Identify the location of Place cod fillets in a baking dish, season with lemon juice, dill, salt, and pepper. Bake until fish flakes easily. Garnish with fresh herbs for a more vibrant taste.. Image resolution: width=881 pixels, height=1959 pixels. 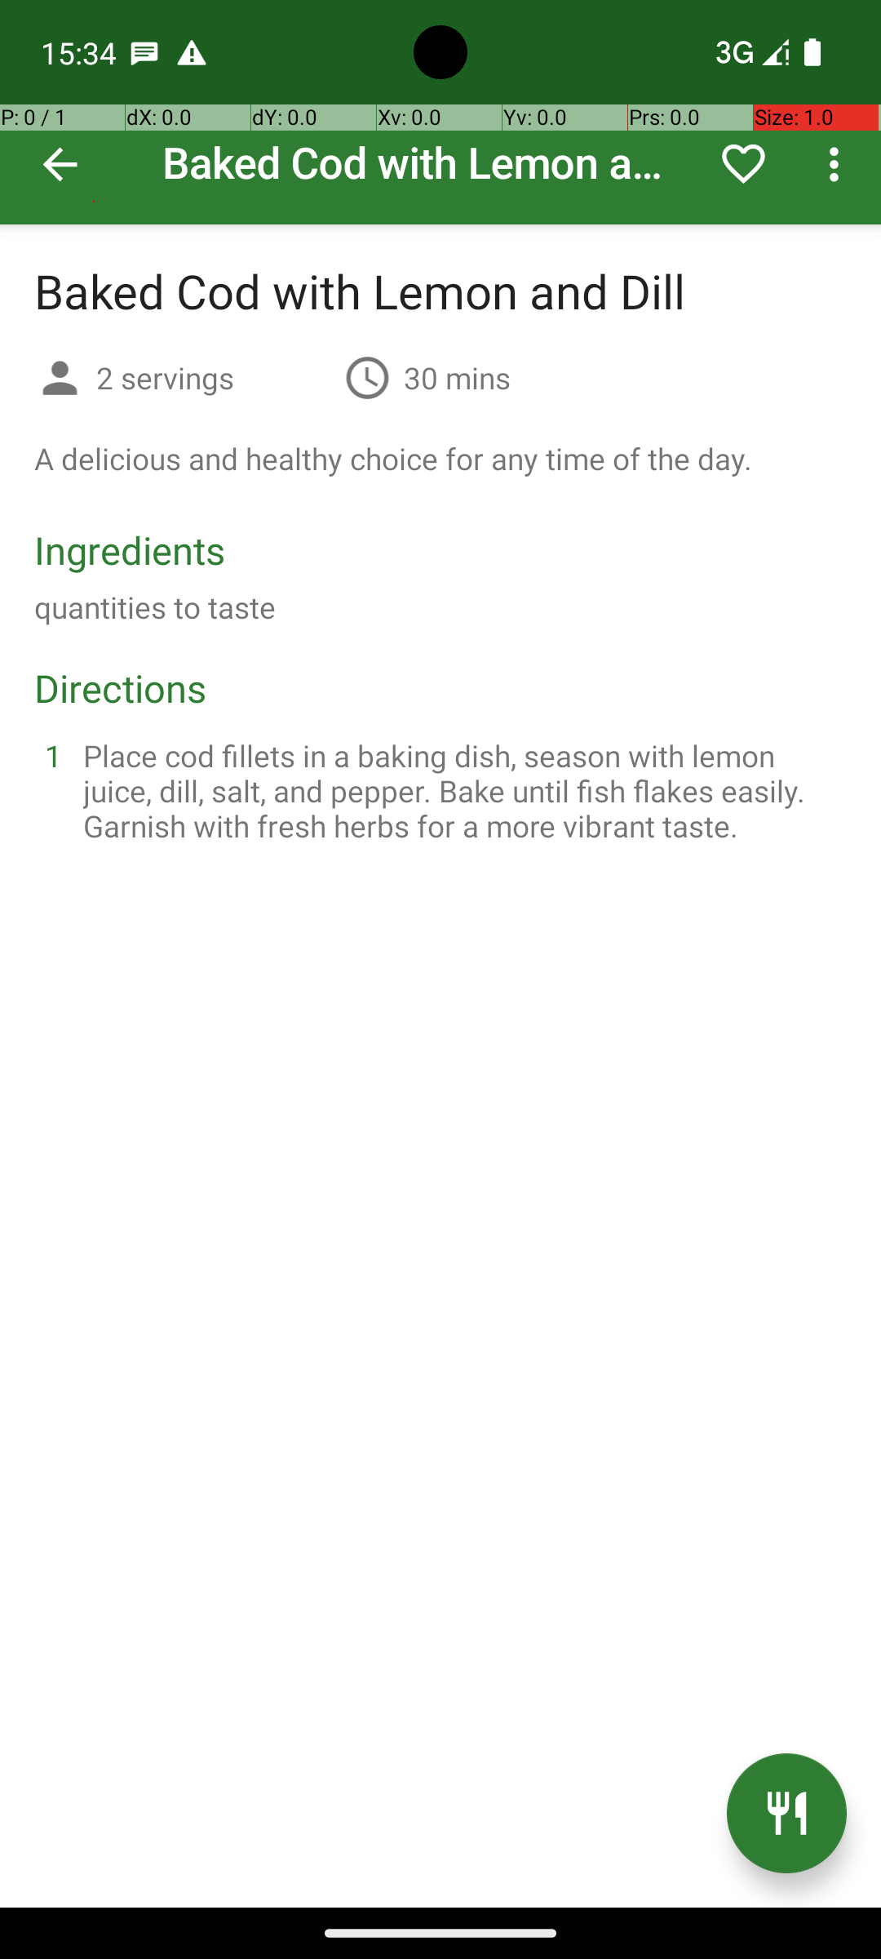
(460, 790).